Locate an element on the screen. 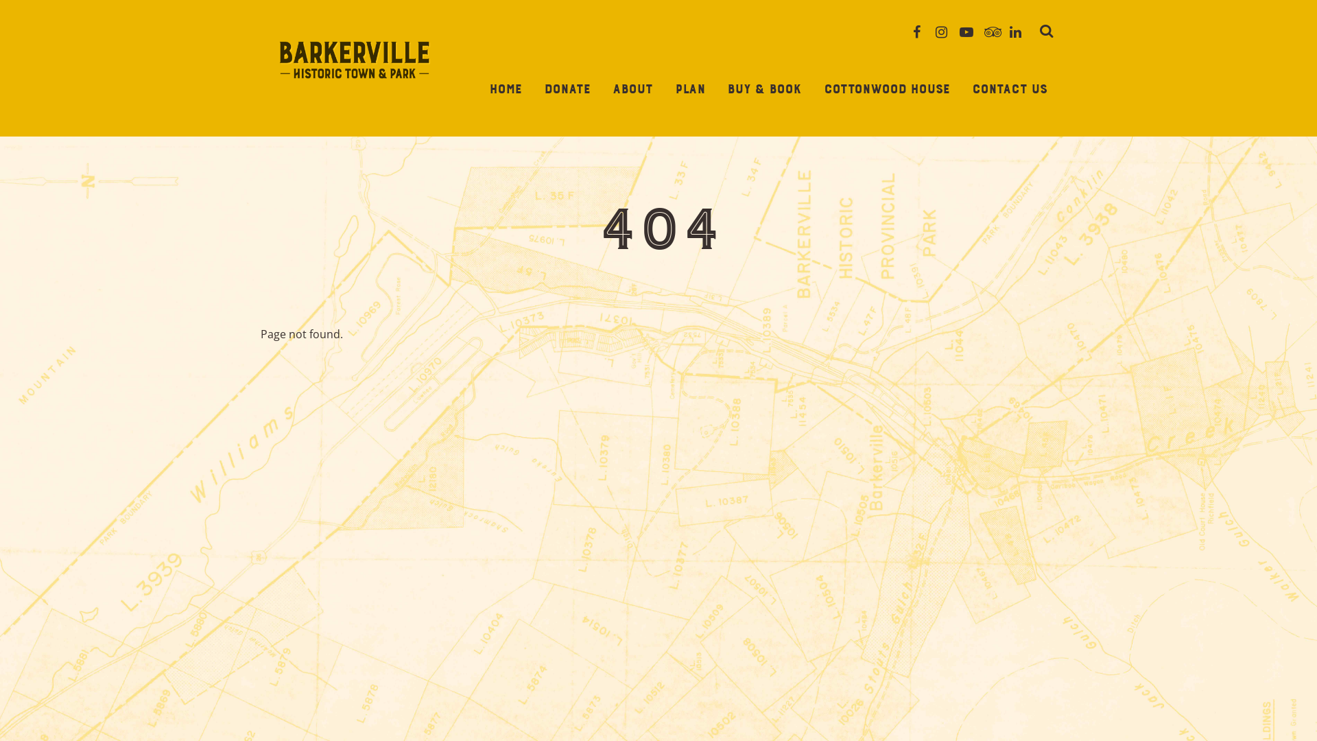  Barkerville Historic Town & Park is located at coordinates (355, 89).